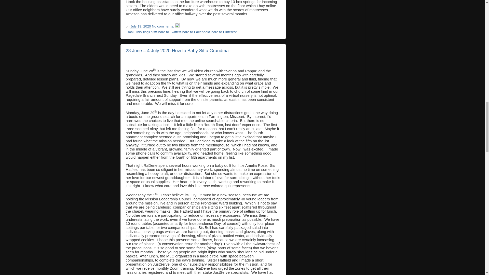 The height and width of the screenshot is (275, 489). Describe the element at coordinates (141, 26) in the screenshot. I see `July 19, 2020` at that location.